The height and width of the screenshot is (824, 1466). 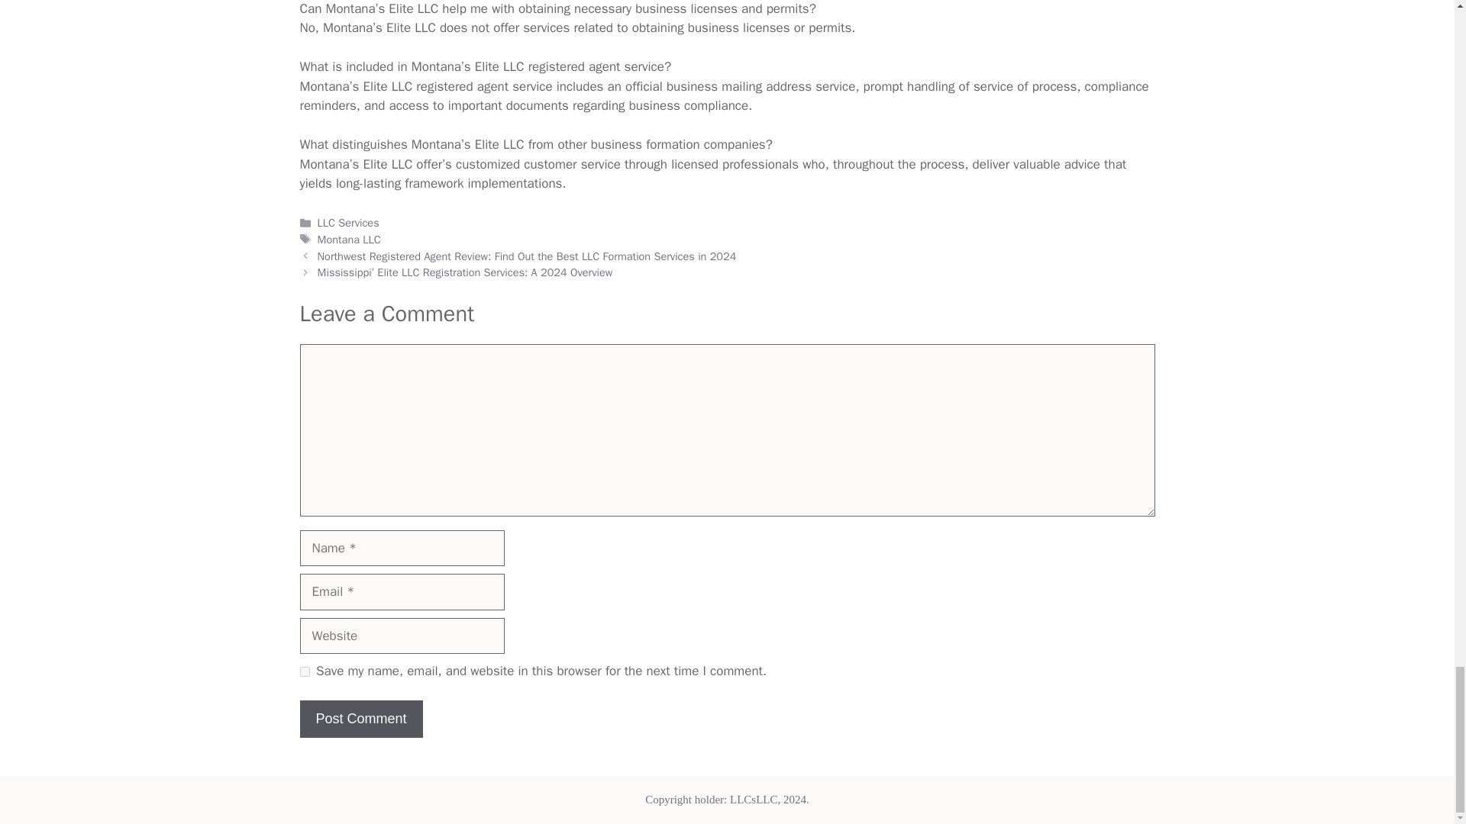 What do you see at coordinates (360, 719) in the screenshot?
I see `Post Comment` at bounding box center [360, 719].